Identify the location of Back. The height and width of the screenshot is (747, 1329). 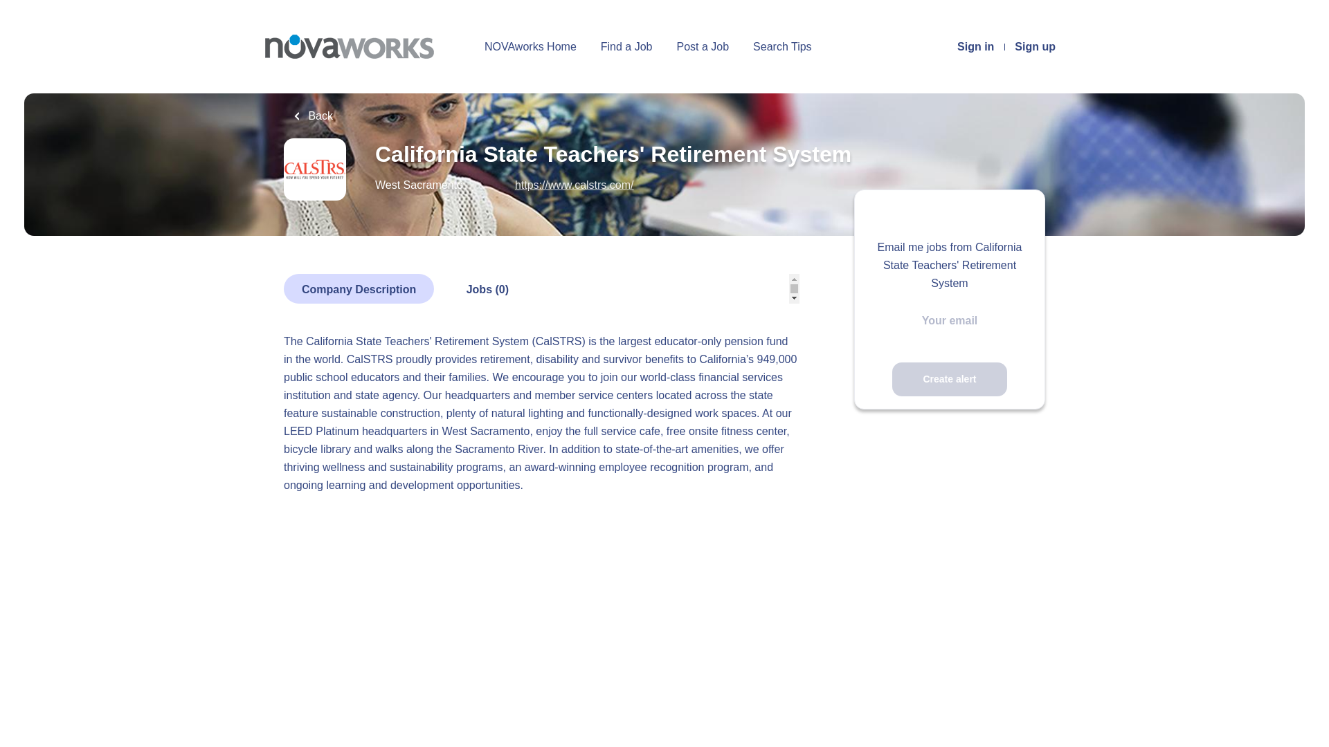
(313, 116).